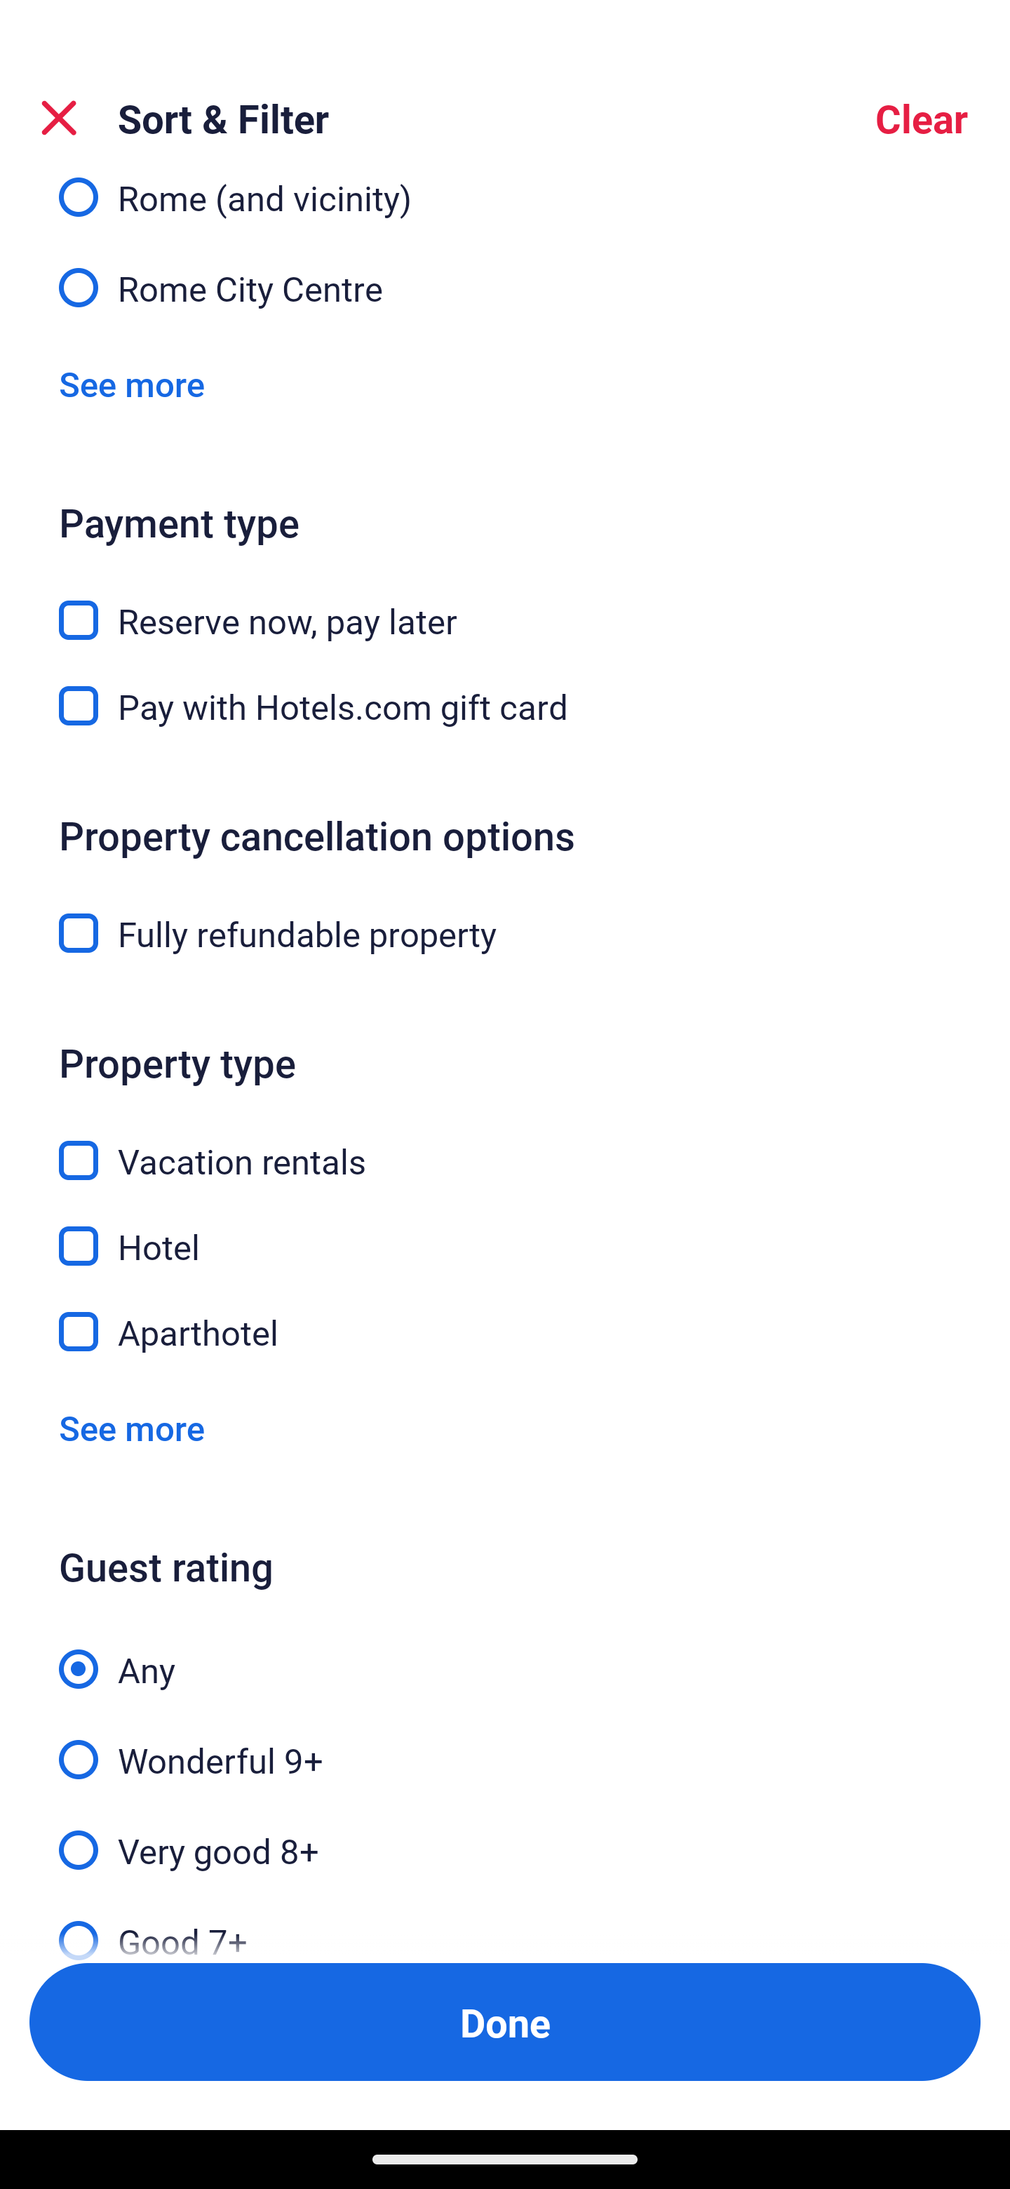 The height and width of the screenshot is (2189, 1010). Describe the element at coordinates (505, 1835) in the screenshot. I see `Very good 8+` at that location.